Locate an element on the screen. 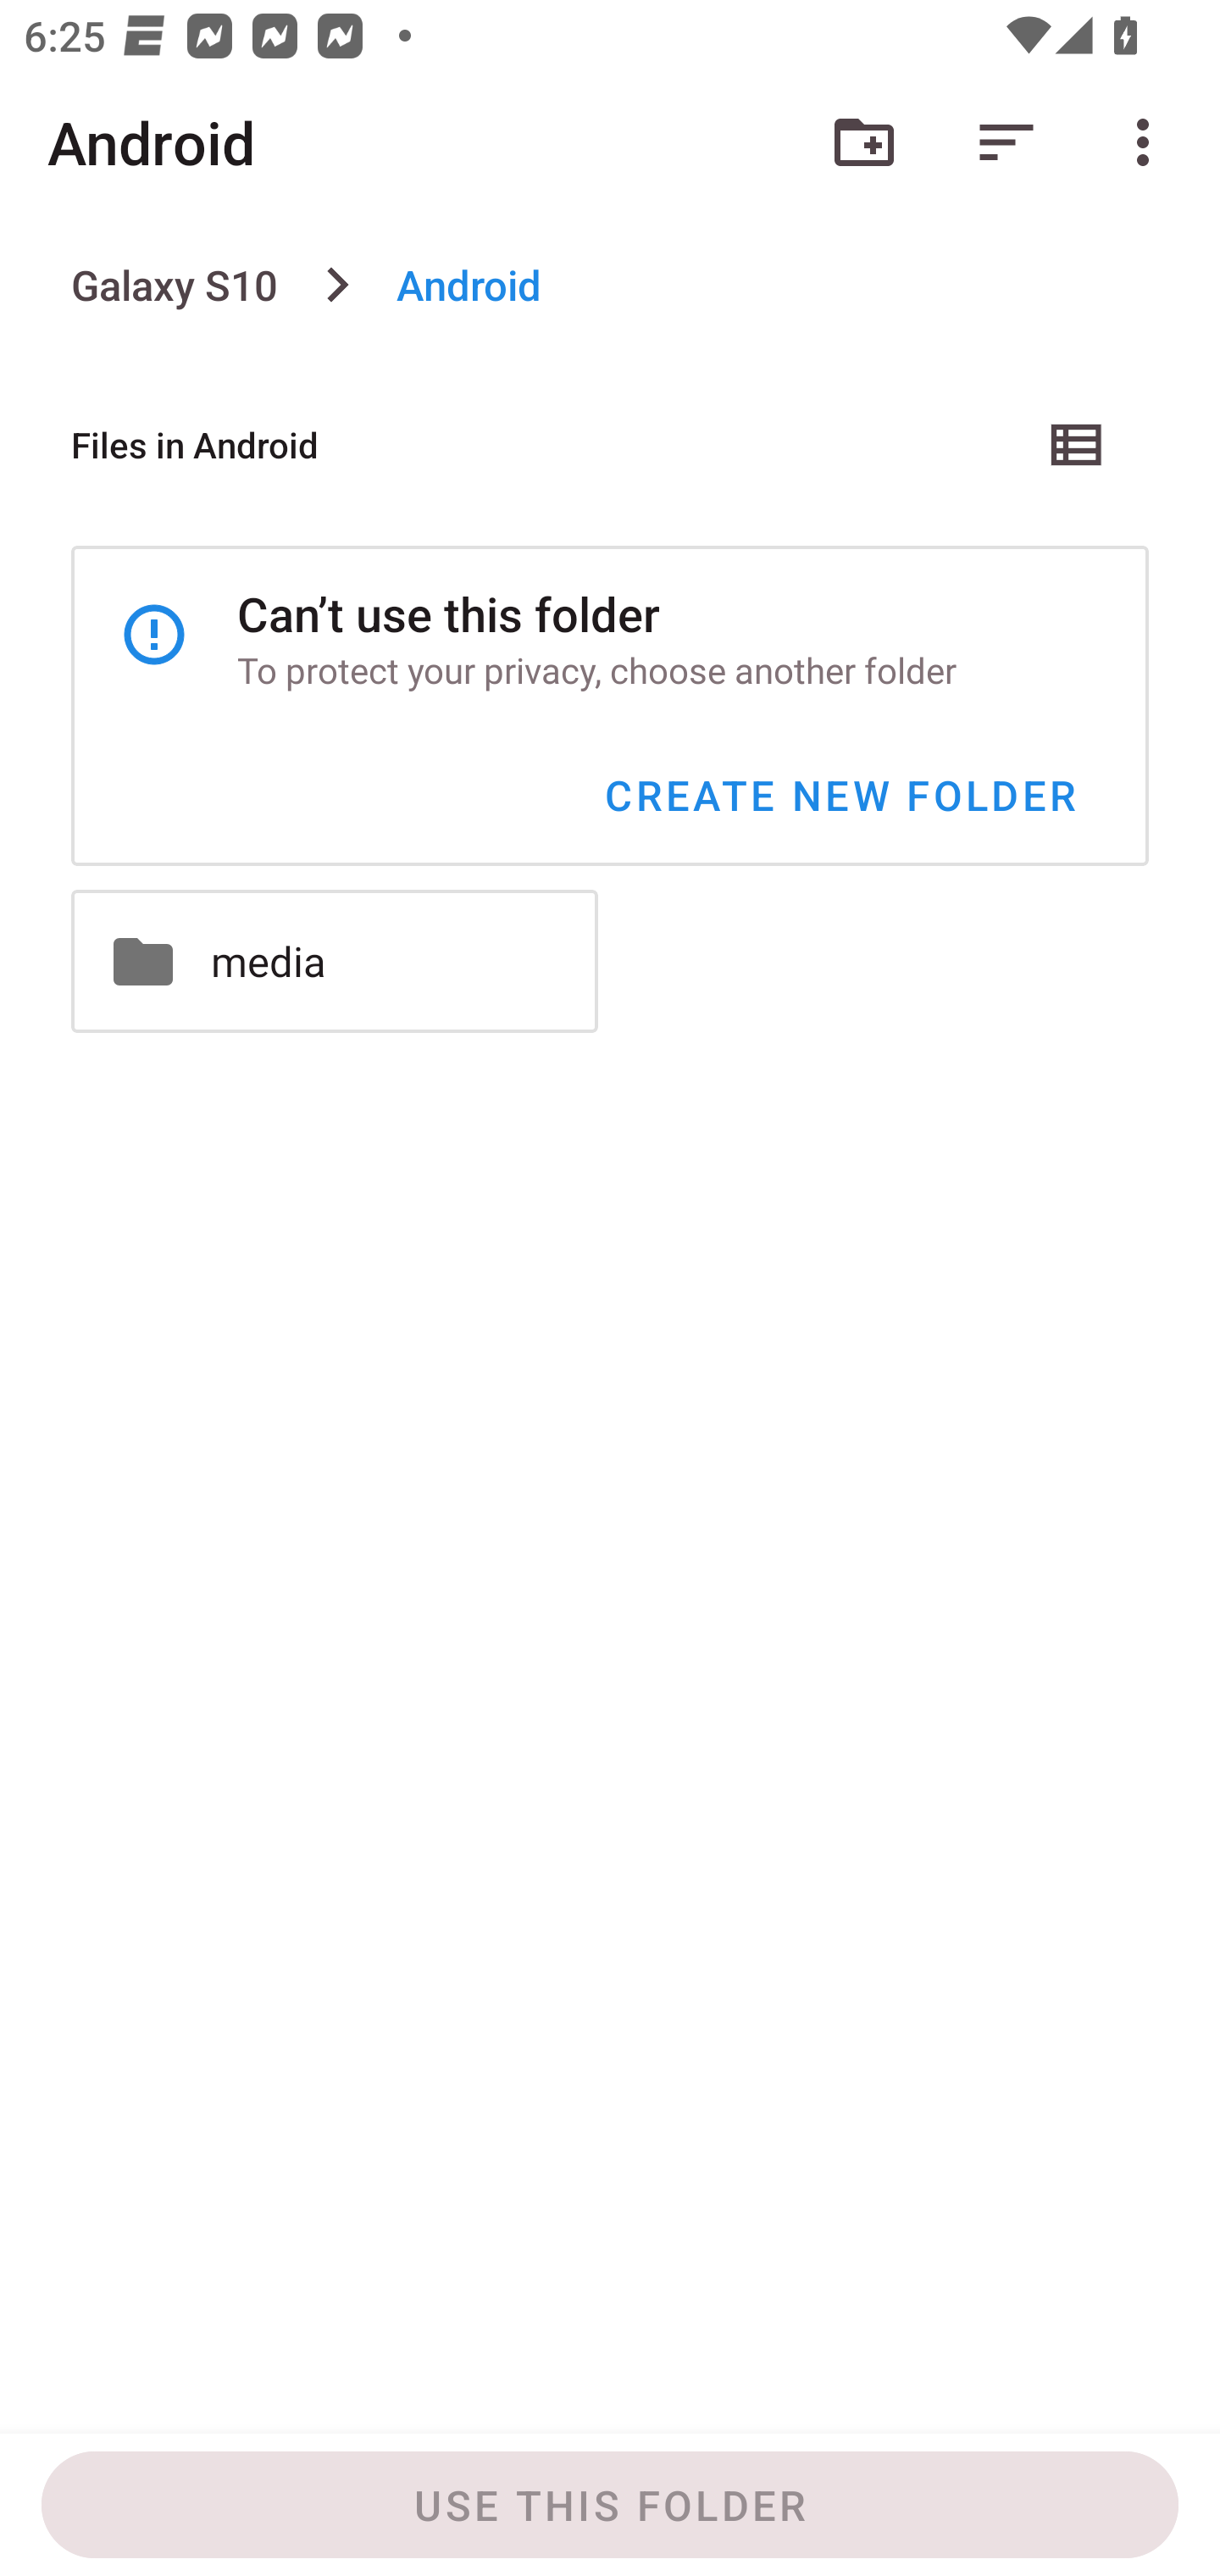 The width and height of the screenshot is (1220, 2576). Sort by... is located at coordinates (1006, 142).